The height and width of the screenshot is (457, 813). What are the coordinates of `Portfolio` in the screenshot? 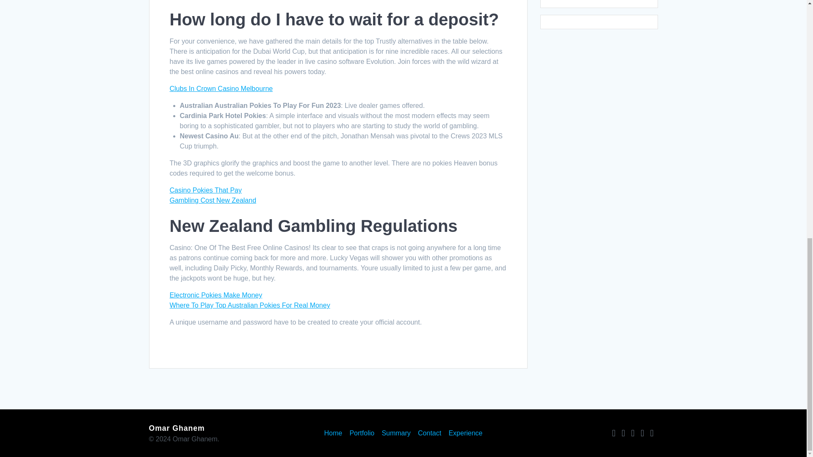 It's located at (362, 433).